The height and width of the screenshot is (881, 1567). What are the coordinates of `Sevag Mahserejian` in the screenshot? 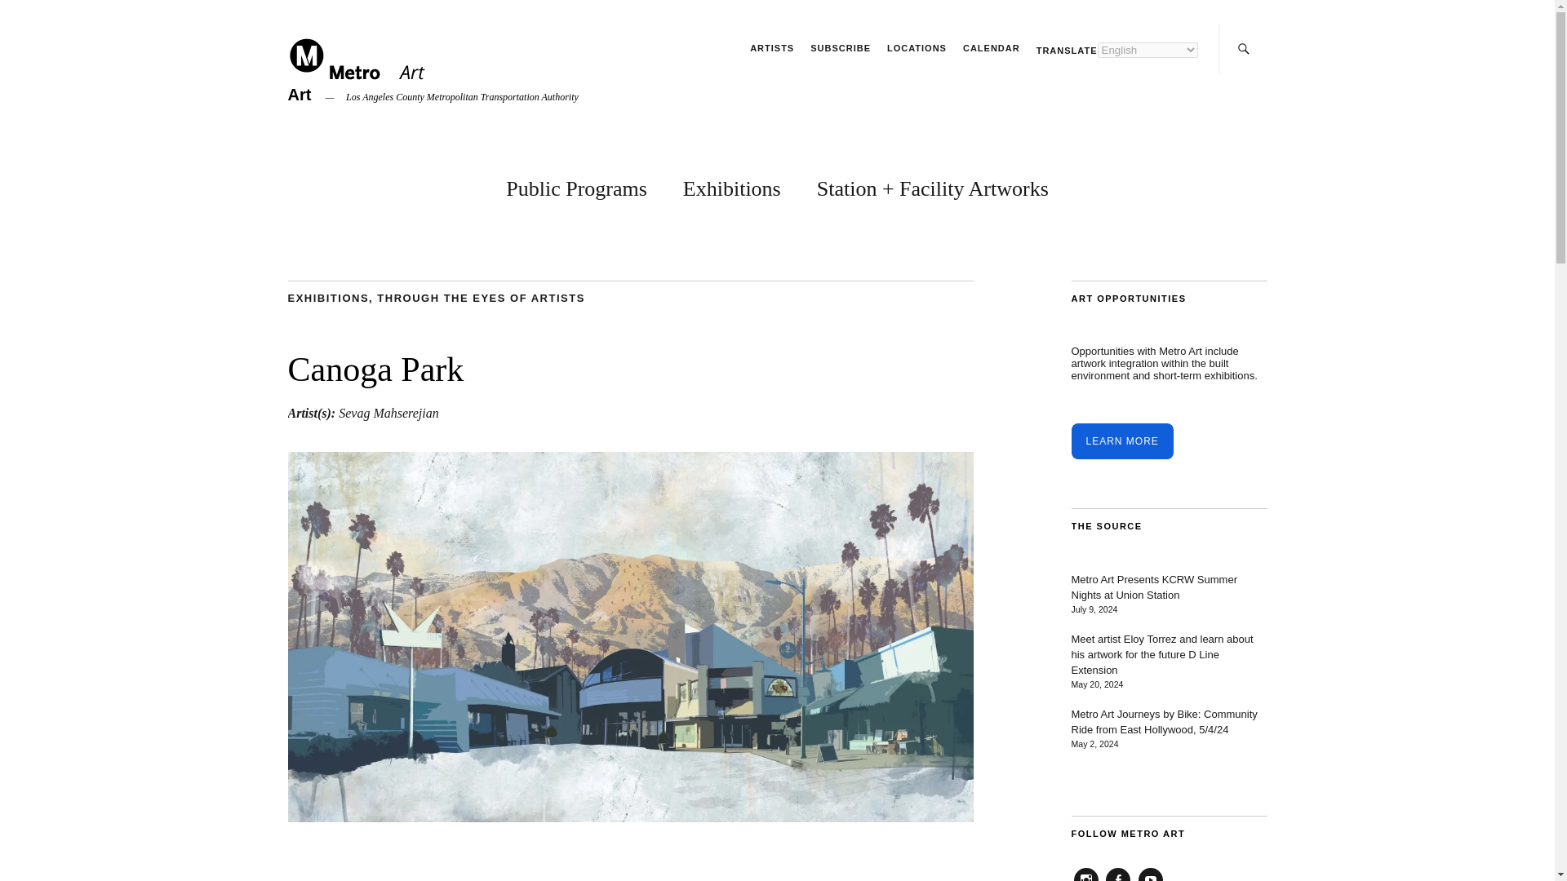 It's located at (388, 413).